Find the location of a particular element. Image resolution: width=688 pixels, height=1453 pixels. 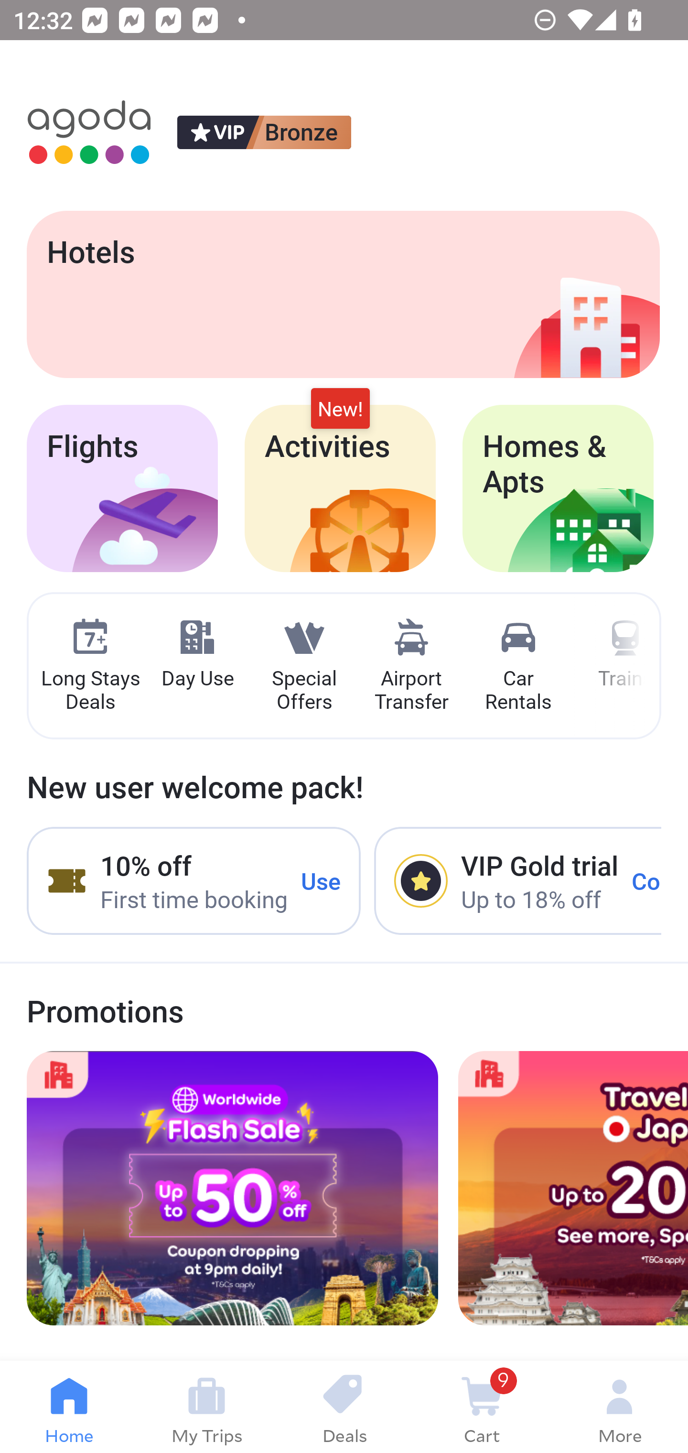

Flights is located at coordinates (122, 488).